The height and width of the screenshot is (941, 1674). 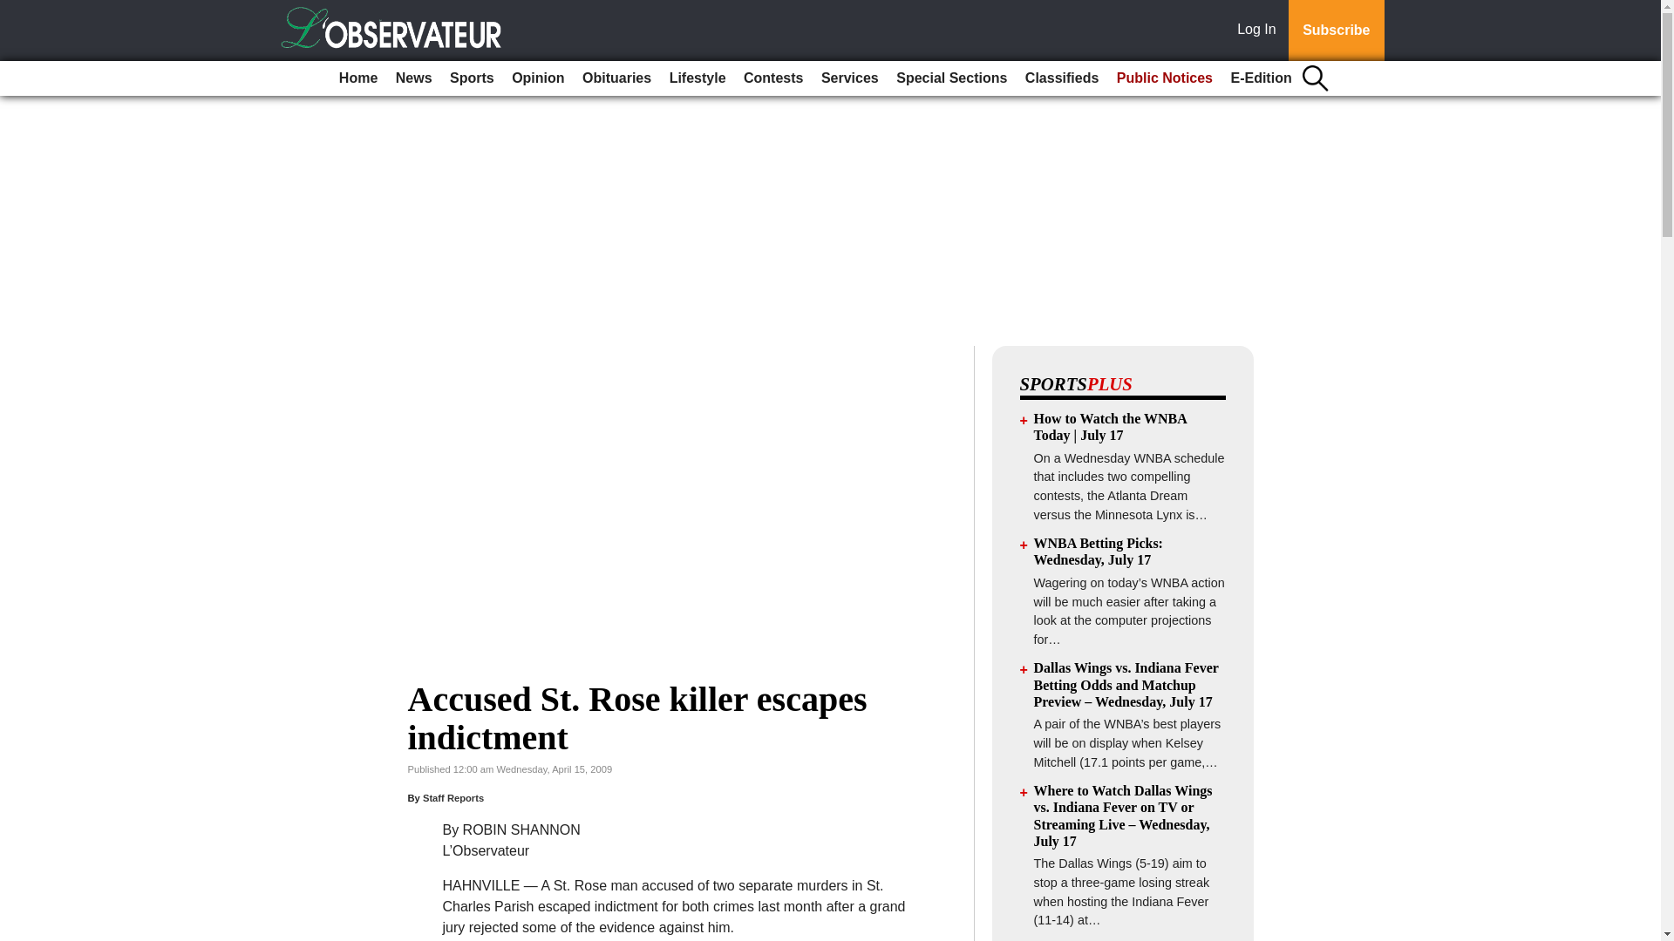 I want to click on Lifestyle, so click(x=697, y=78).